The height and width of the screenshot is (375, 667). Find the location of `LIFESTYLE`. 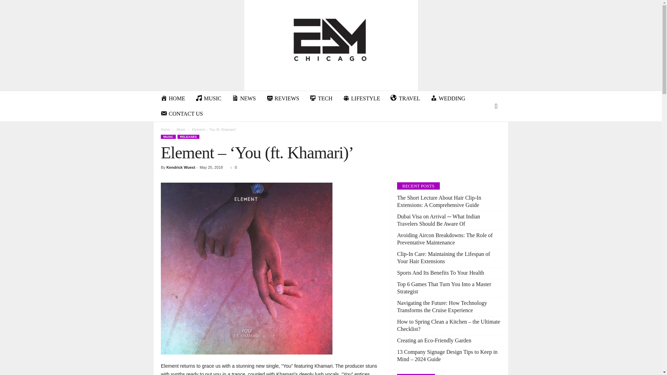

LIFESTYLE is located at coordinates (361, 99).